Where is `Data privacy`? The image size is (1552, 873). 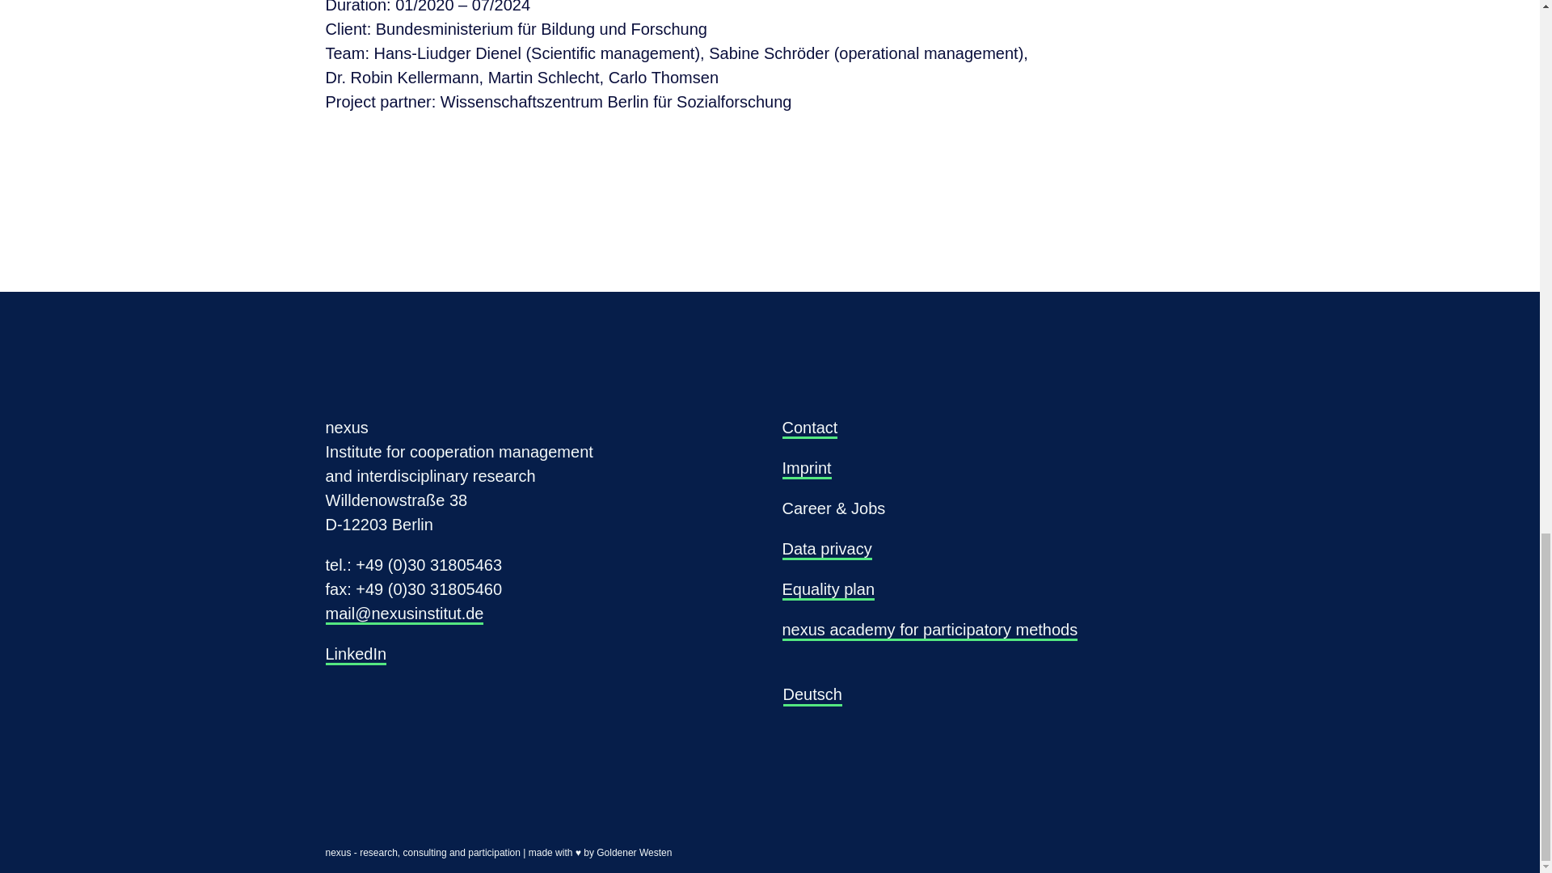 Data privacy is located at coordinates (827, 550).